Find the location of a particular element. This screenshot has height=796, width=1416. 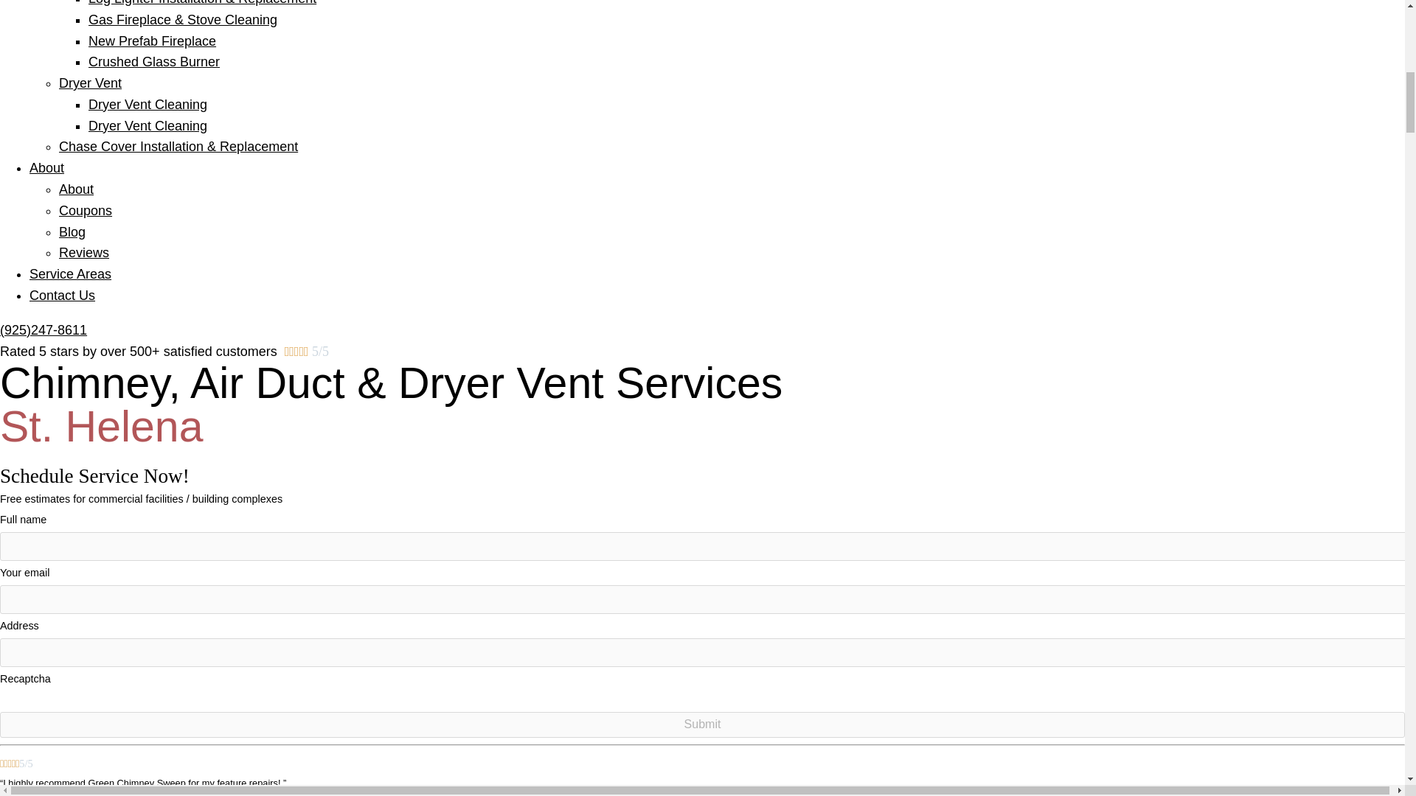

Reviews is located at coordinates (84, 252).